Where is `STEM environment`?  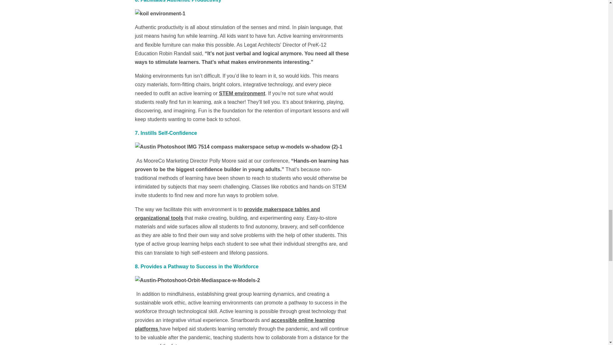 STEM environment is located at coordinates (242, 93).